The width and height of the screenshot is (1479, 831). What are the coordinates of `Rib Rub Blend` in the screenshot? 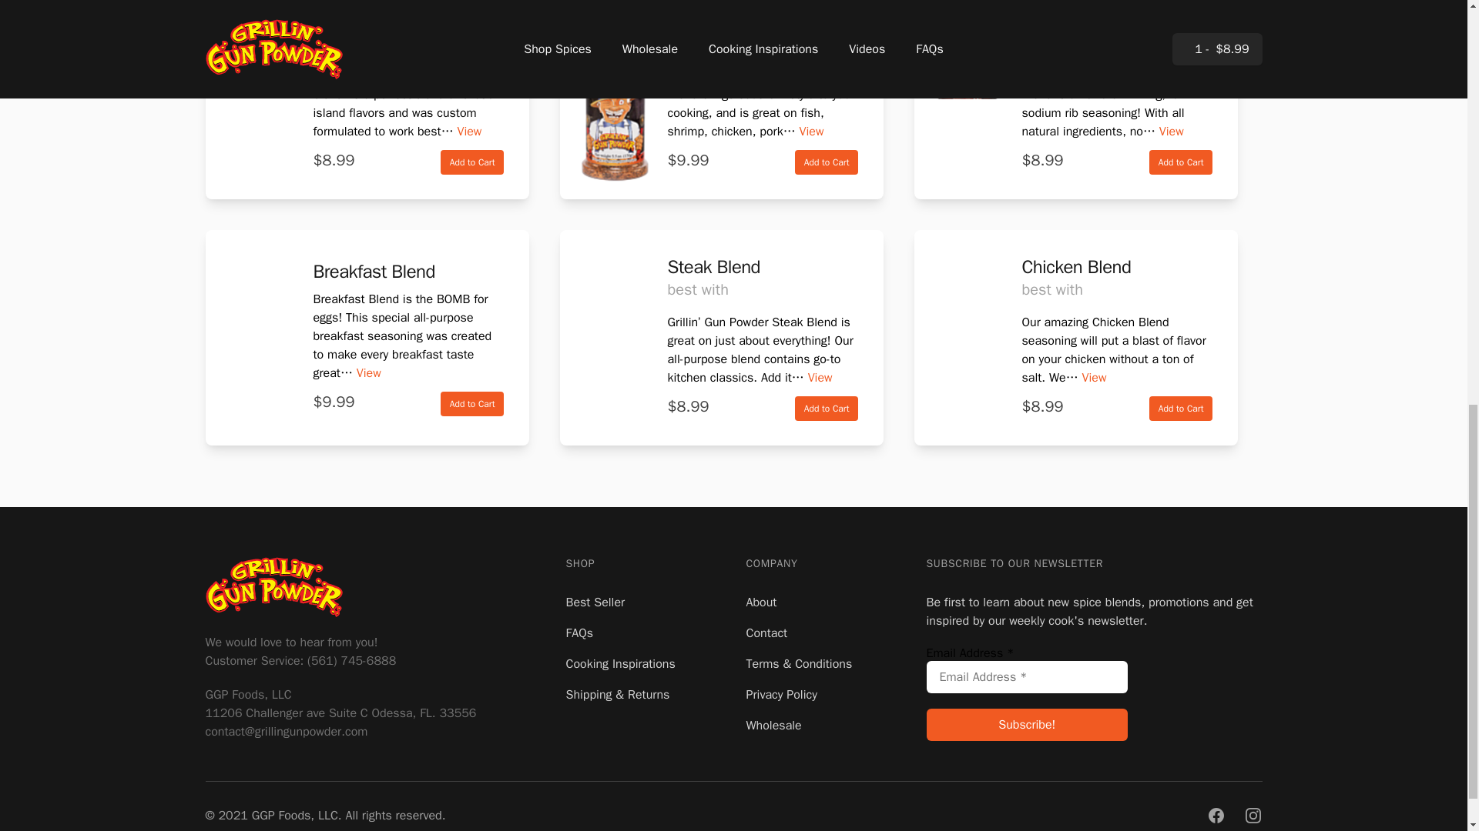 It's located at (1075, 20).